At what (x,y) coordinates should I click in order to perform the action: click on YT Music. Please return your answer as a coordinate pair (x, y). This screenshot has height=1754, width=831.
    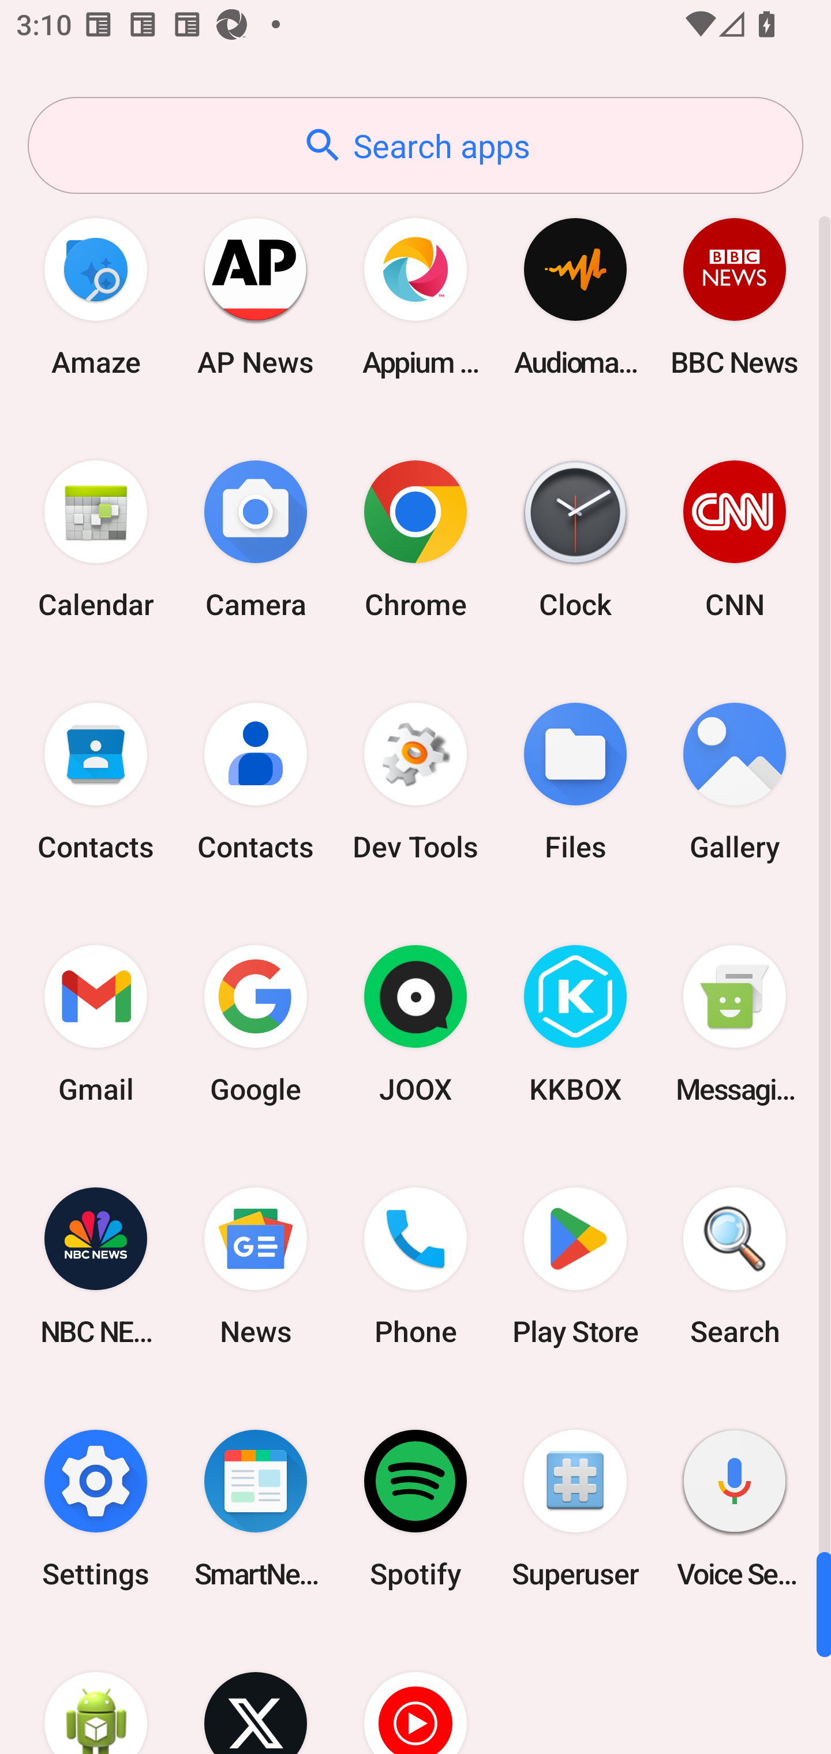
    Looking at the image, I should click on (415, 1692).